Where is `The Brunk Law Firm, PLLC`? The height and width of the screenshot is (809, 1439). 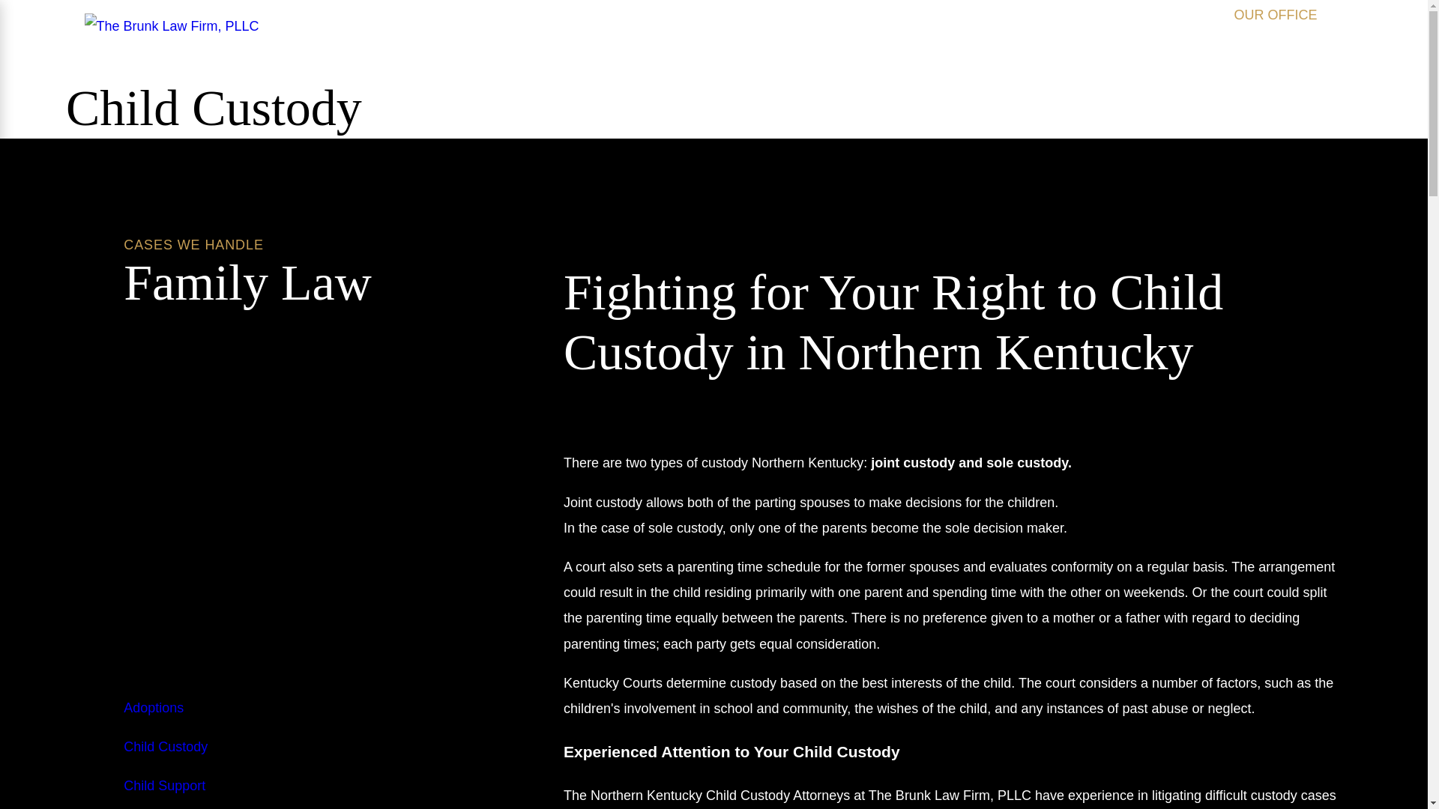 The Brunk Law Firm, PLLC is located at coordinates (171, 25).